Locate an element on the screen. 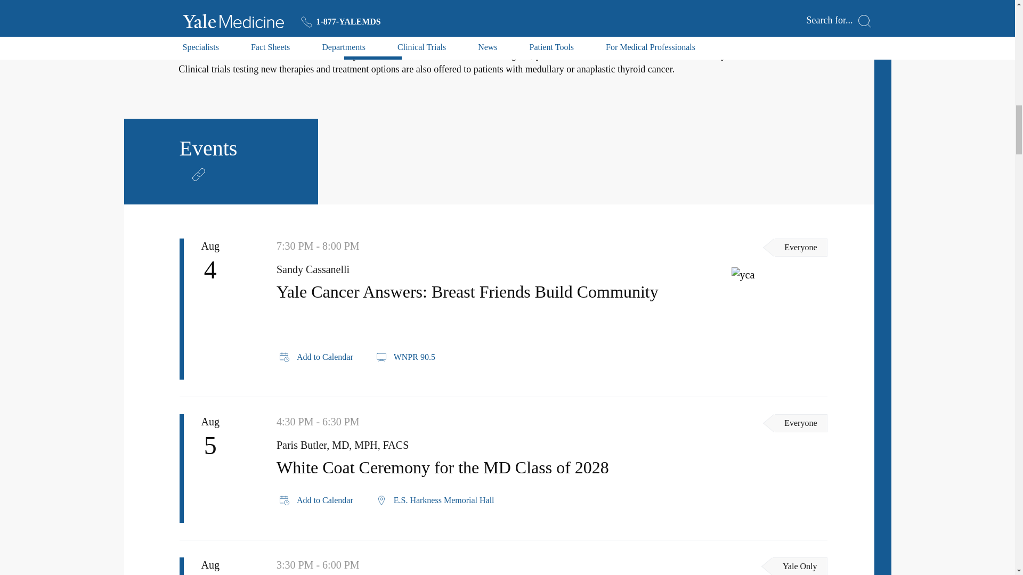 Image resolution: width=1023 pixels, height=575 pixels. E.S. Harkness Memorial Hall is located at coordinates (435, 500).